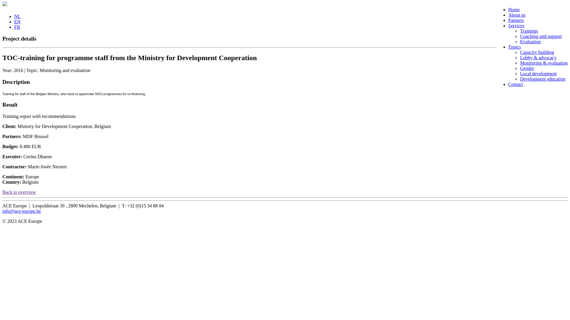 This screenshot has height=320, width=570. What do you see at coordinates (527, 68) in the screenshot?
I see `Gender` at bounding box center [527, 68].